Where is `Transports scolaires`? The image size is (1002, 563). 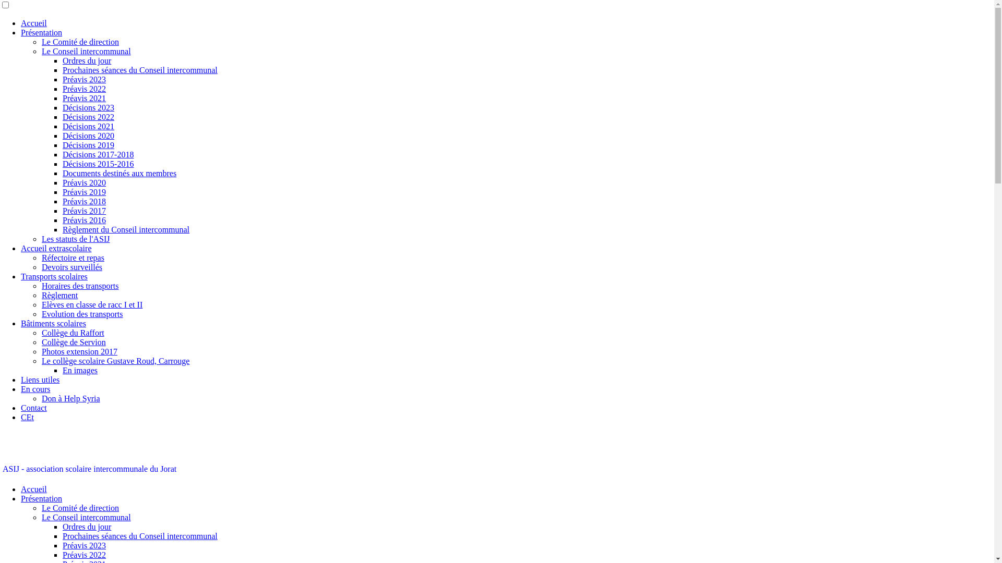
Transports scolaires is located at coordinates (54, 276).